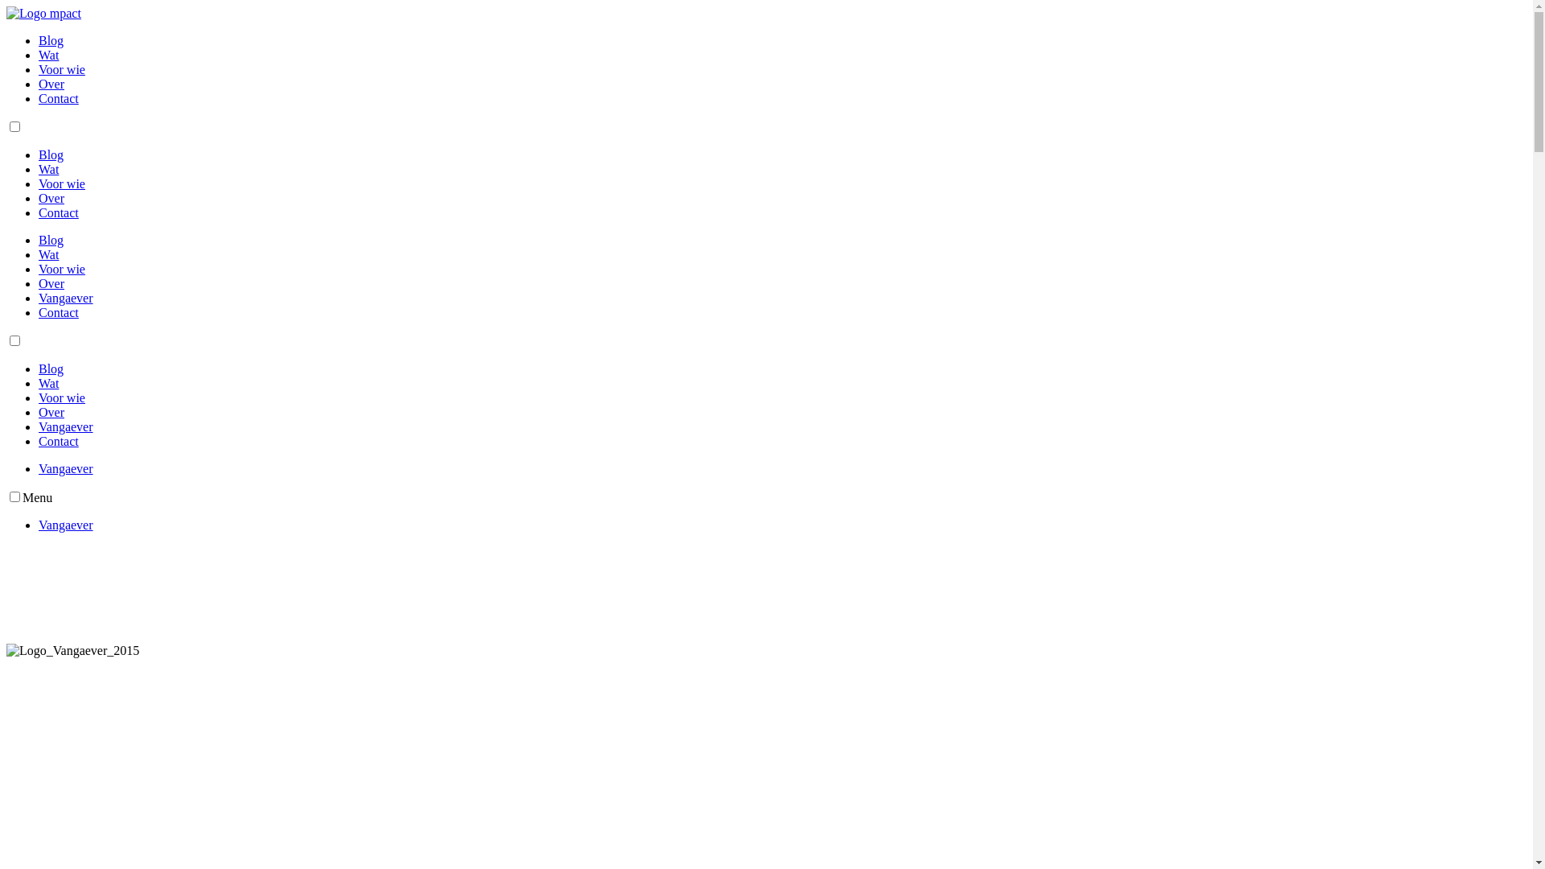 This screenshot has width=1545, height=869. I want to click on Vangaever, so click(66, 525).